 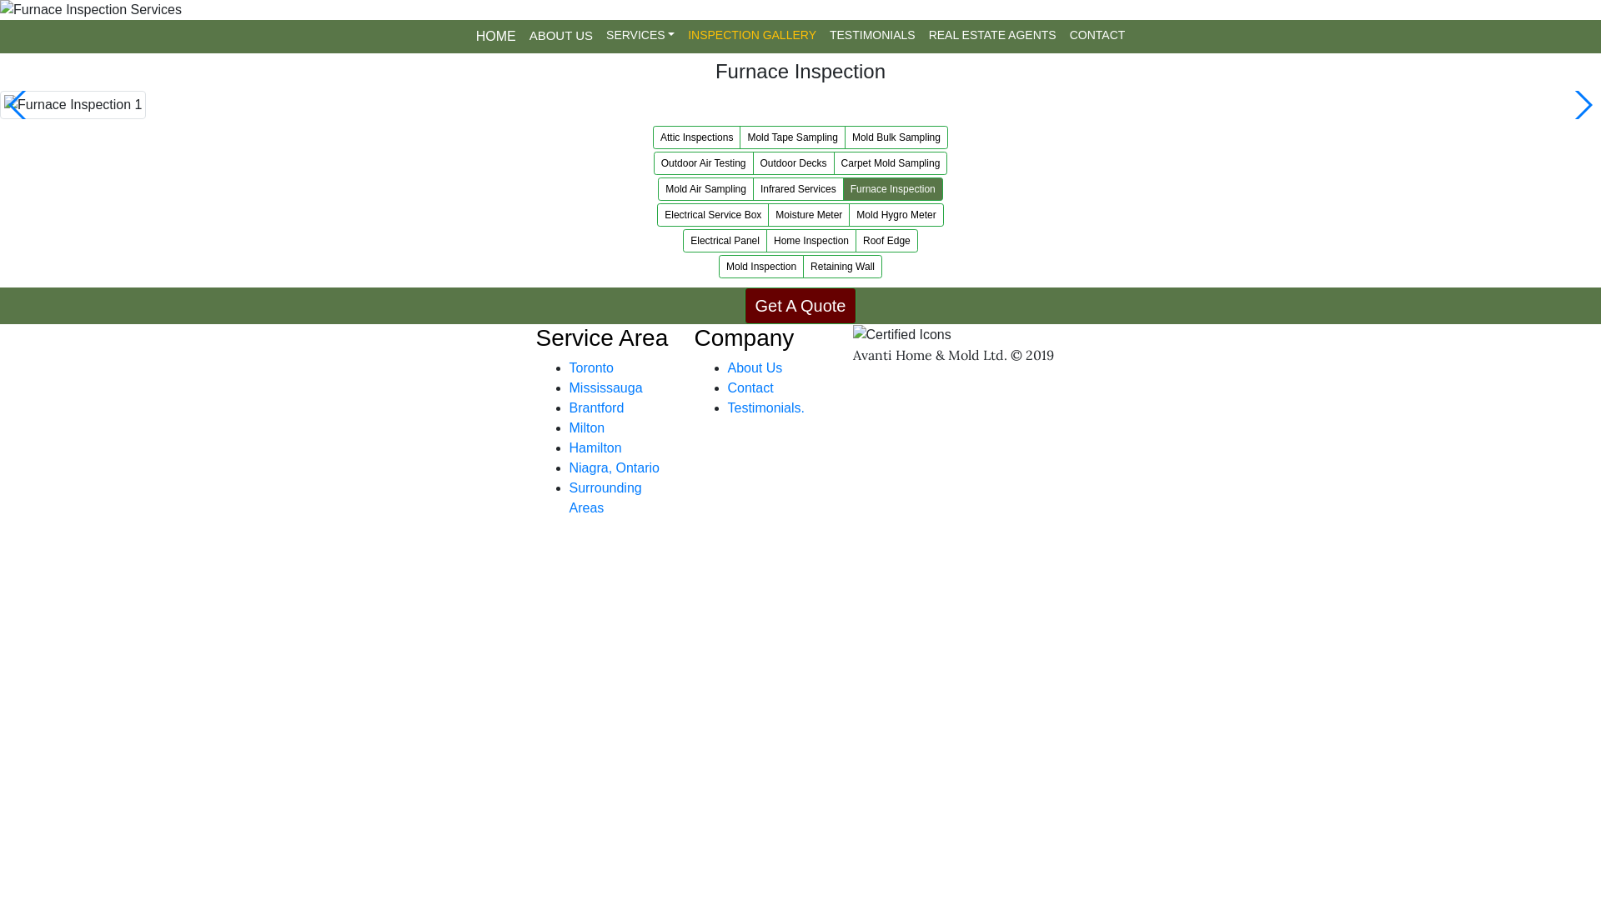 I want to click on SERVICES, so click(x=640, y=35).